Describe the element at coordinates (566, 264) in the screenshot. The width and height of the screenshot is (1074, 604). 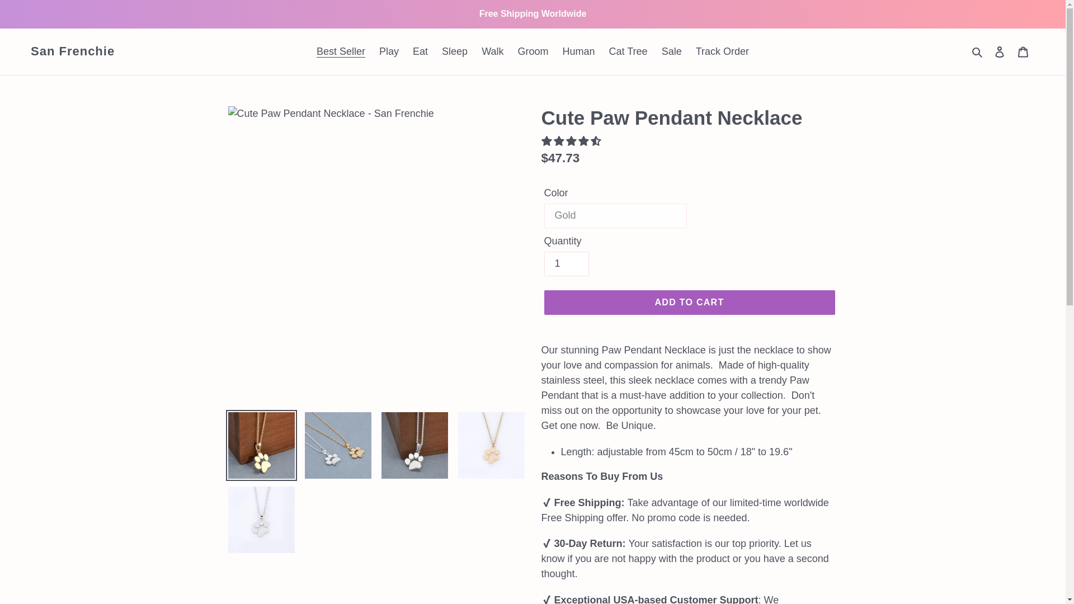
I see `1` at that location.